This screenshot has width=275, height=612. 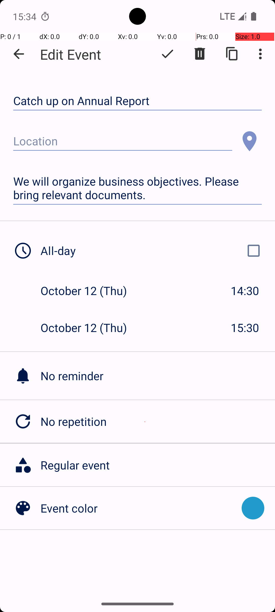 What do you see at coordinates (89, 291) in the screenshot?
I see `October 12 (Thu)` at bounding box center [89, 291].